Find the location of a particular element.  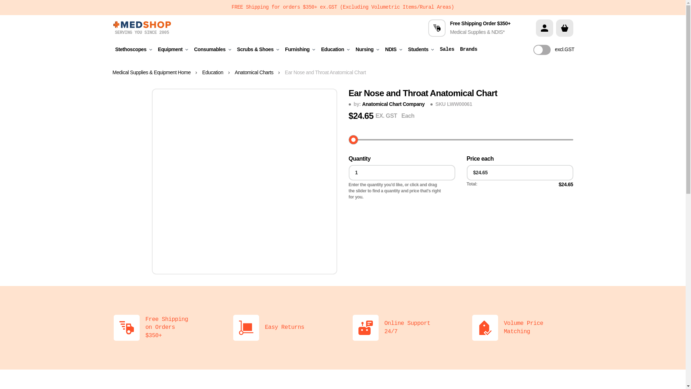

SERVING YOU SINCE 2005 is located at coordinates (142, 28).